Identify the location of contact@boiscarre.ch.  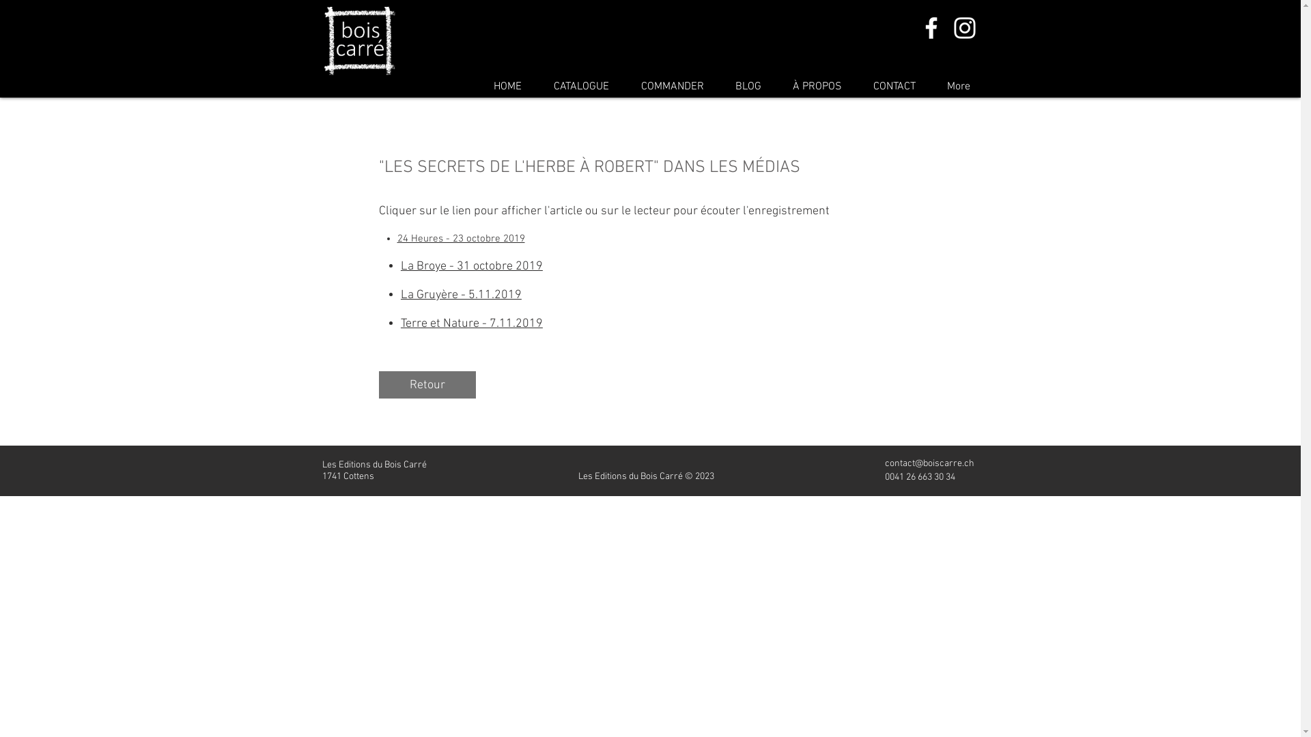
(930, 464).